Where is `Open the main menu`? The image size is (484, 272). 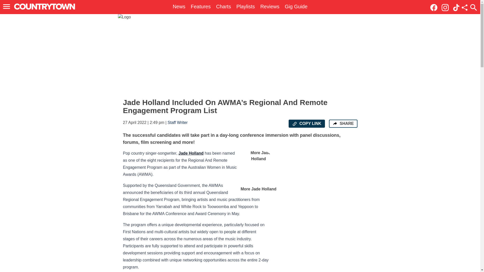 Open the main menu is located at coordinates (7, 7).